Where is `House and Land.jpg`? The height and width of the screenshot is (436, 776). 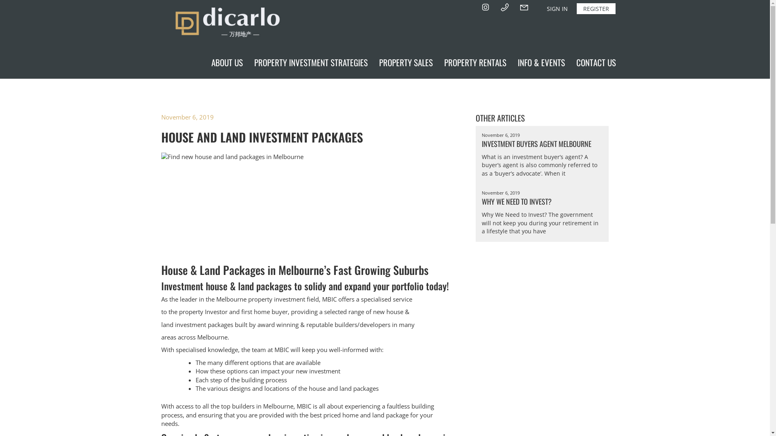
House and Land.jpg is located at coordinates (306, 203).